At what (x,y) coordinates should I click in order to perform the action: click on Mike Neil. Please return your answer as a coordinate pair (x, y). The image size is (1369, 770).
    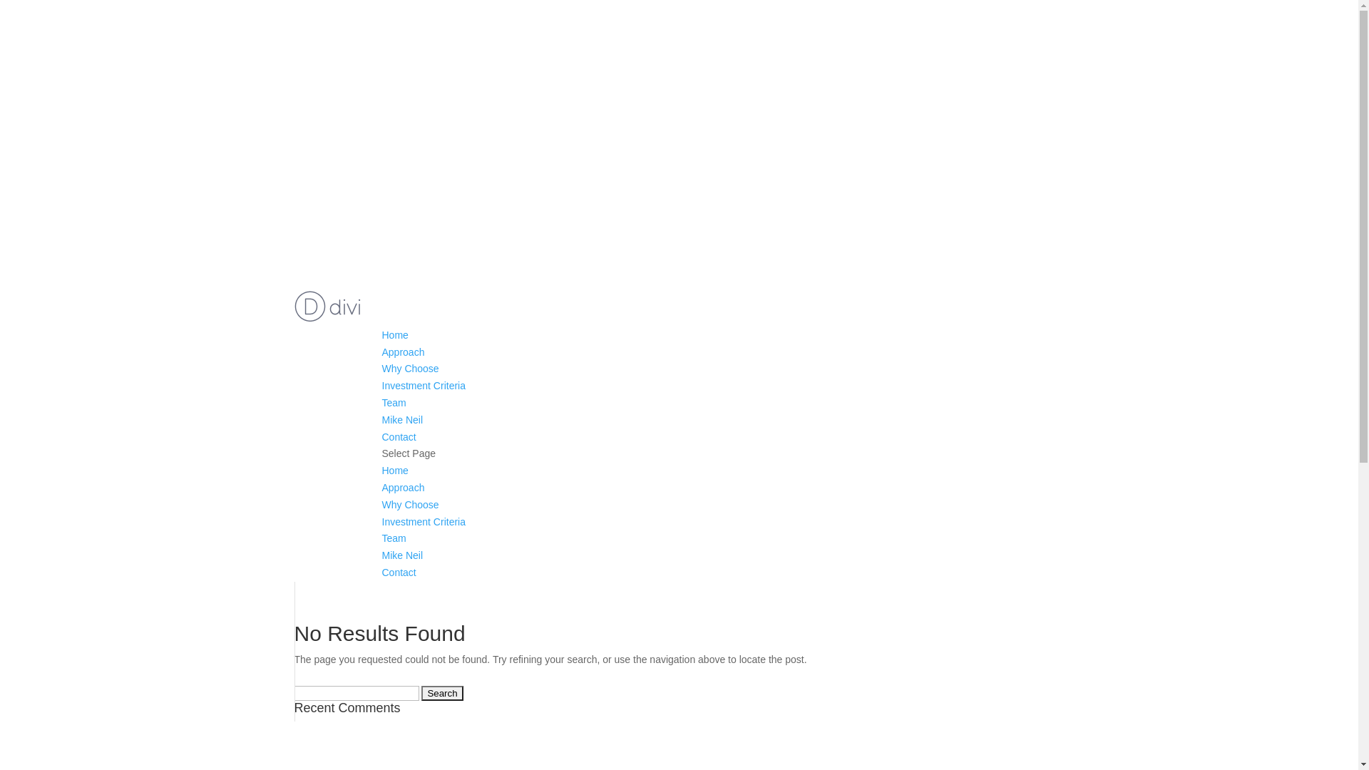
    Looking at the image, I should click on (403, 420).